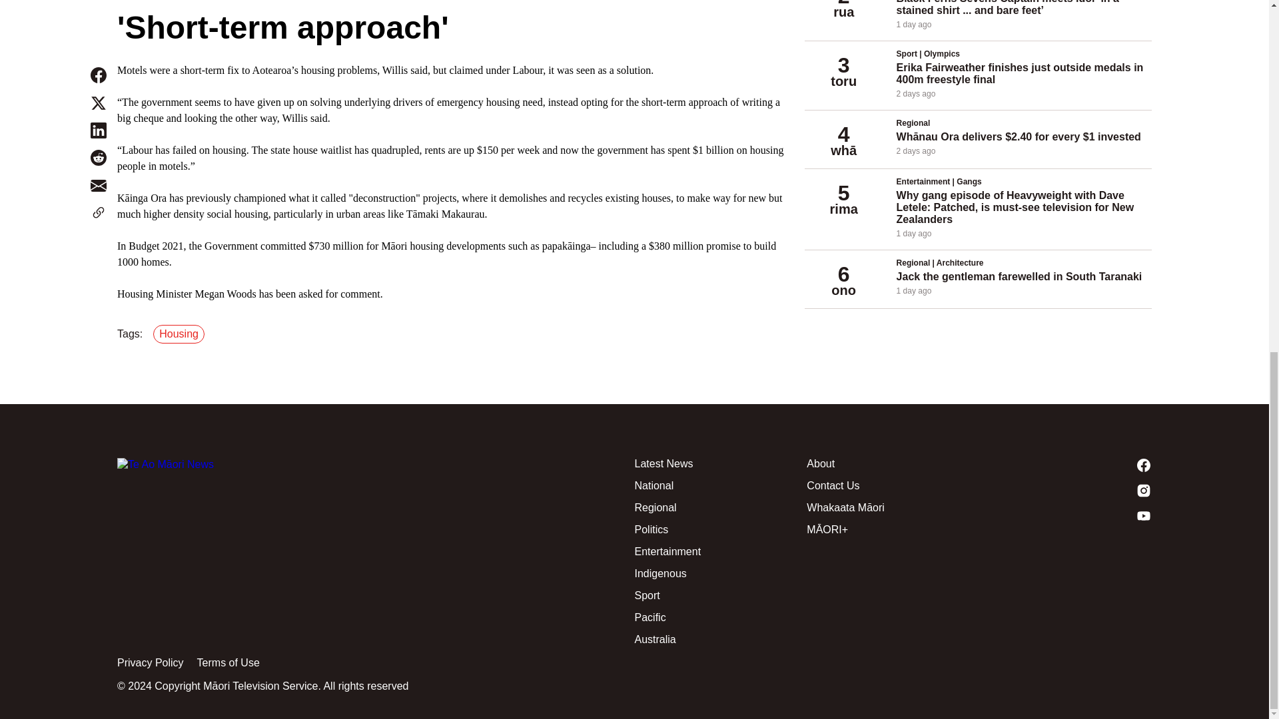  Describe the element at coordinates (1066, 490) in the screenshot. I see `Instagram` at that location.